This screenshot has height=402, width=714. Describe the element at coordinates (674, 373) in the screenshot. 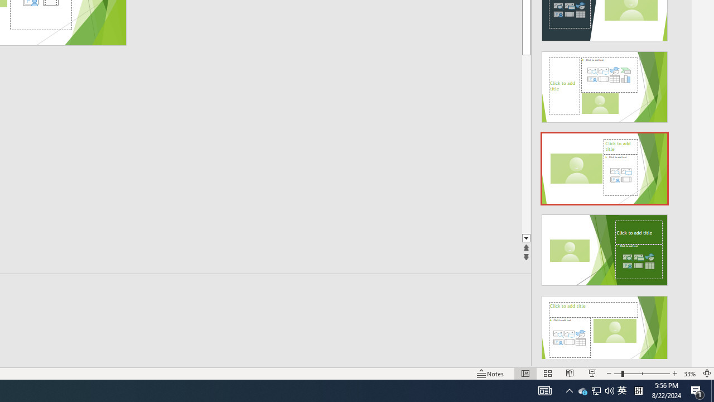

I see `Zoom In` at that location.